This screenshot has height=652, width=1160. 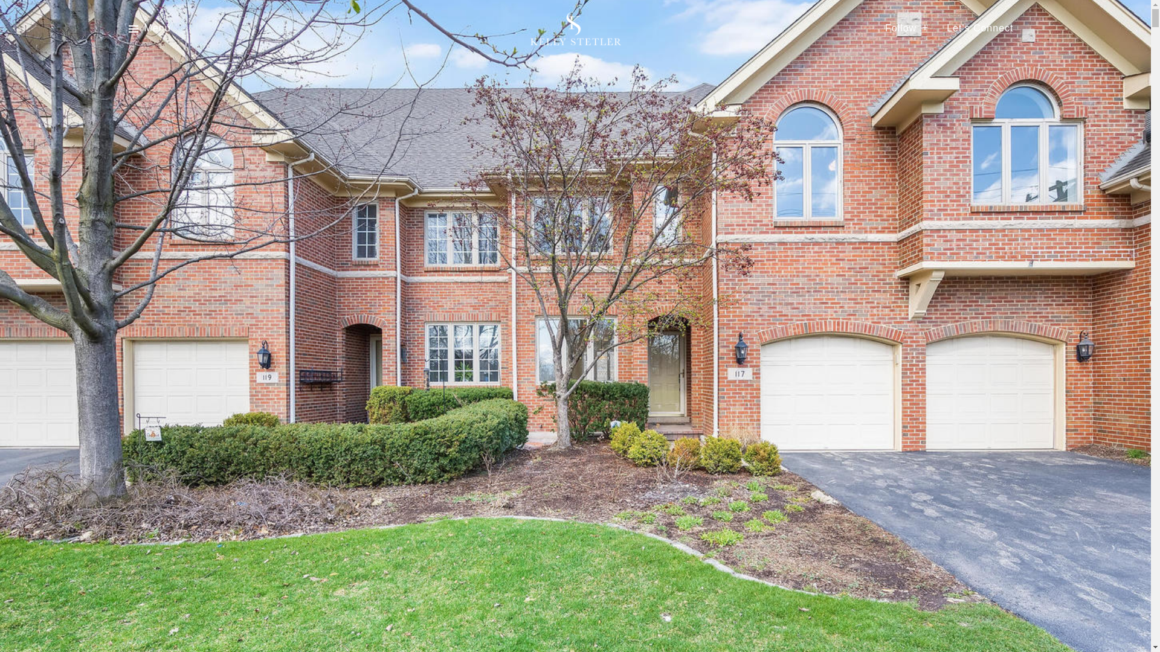 What do you see at coordinates (149, 28) in the screenshot?
I see `Menu` at bounding box center [149, 28].